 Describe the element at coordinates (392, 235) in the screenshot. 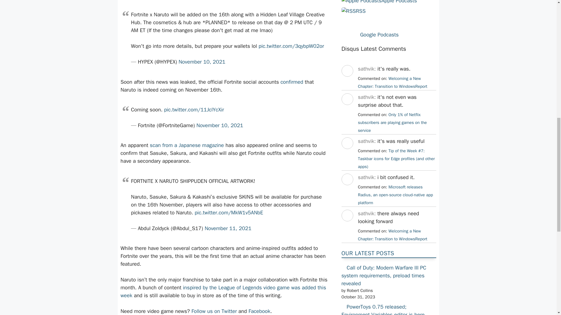

I see `May 20, 2024` at that location.